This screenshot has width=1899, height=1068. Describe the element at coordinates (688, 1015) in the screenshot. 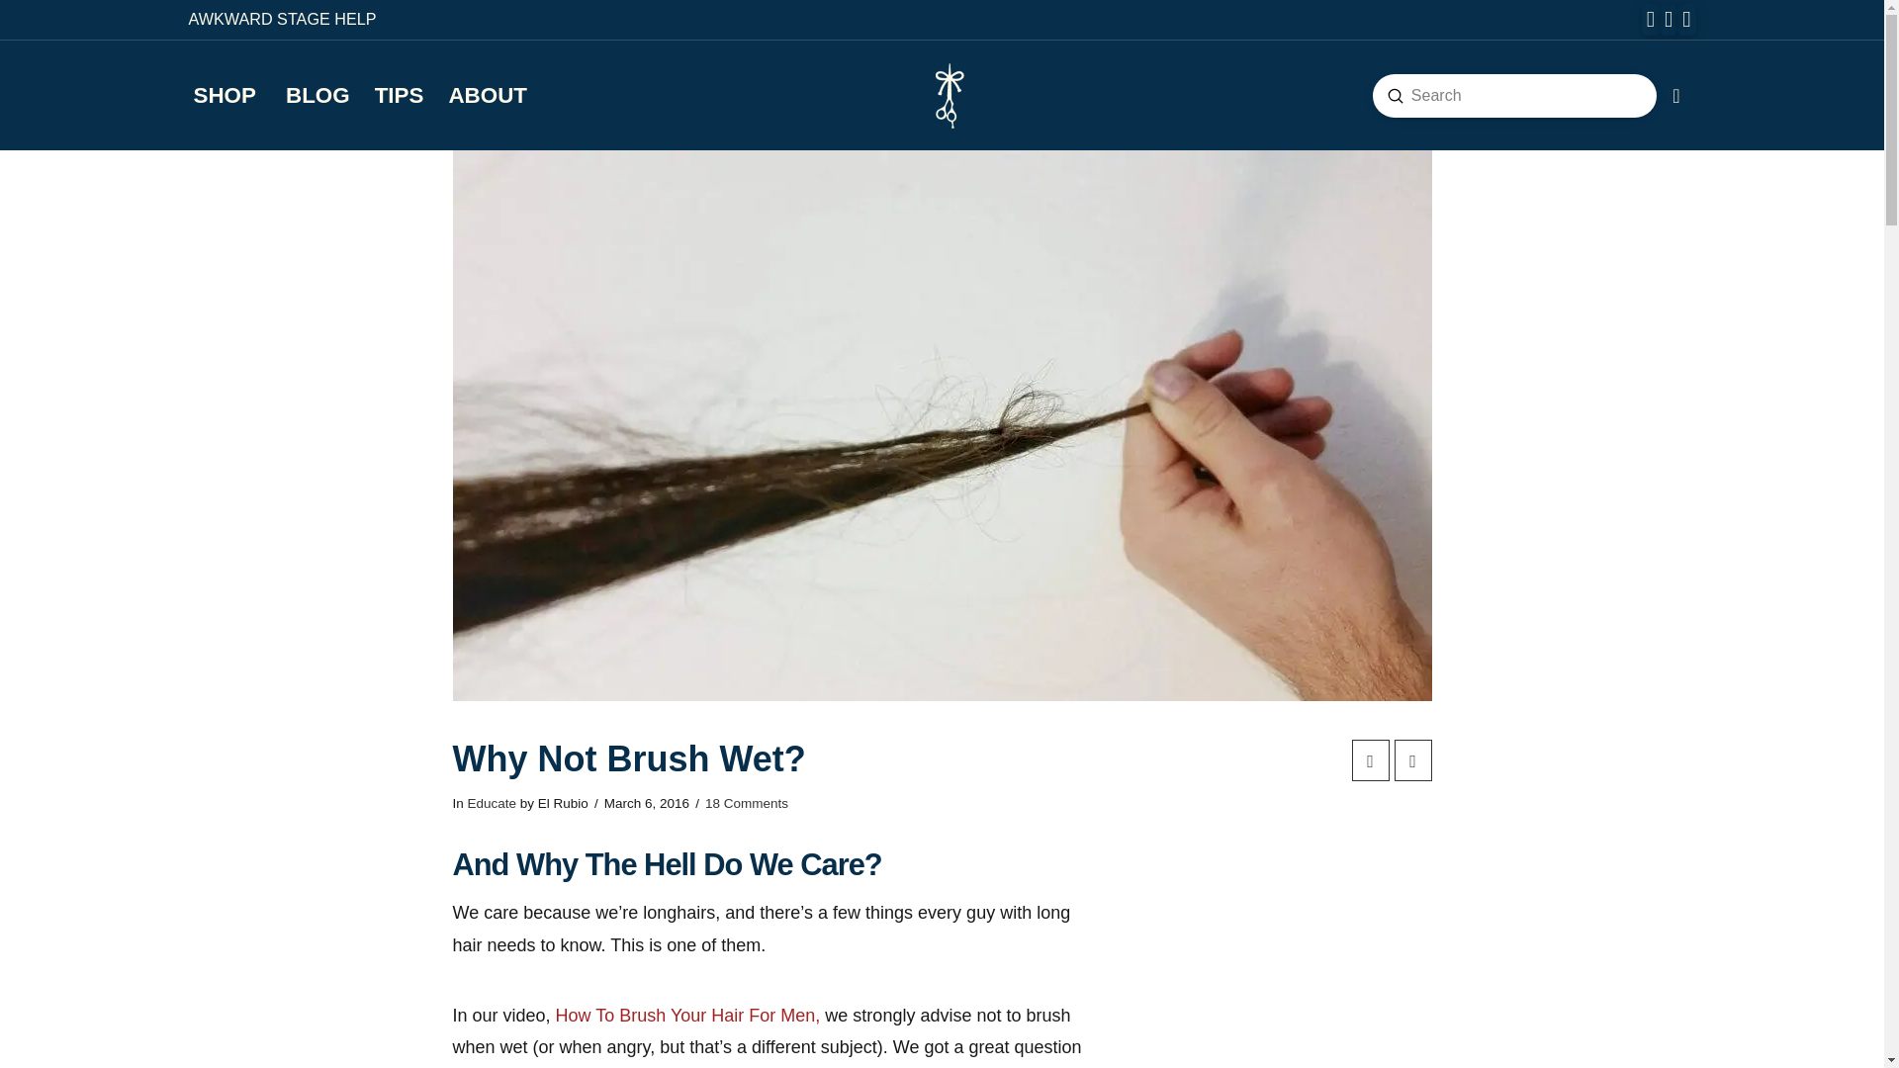

I see `How To Brush Your Hair For Men,` at that location.